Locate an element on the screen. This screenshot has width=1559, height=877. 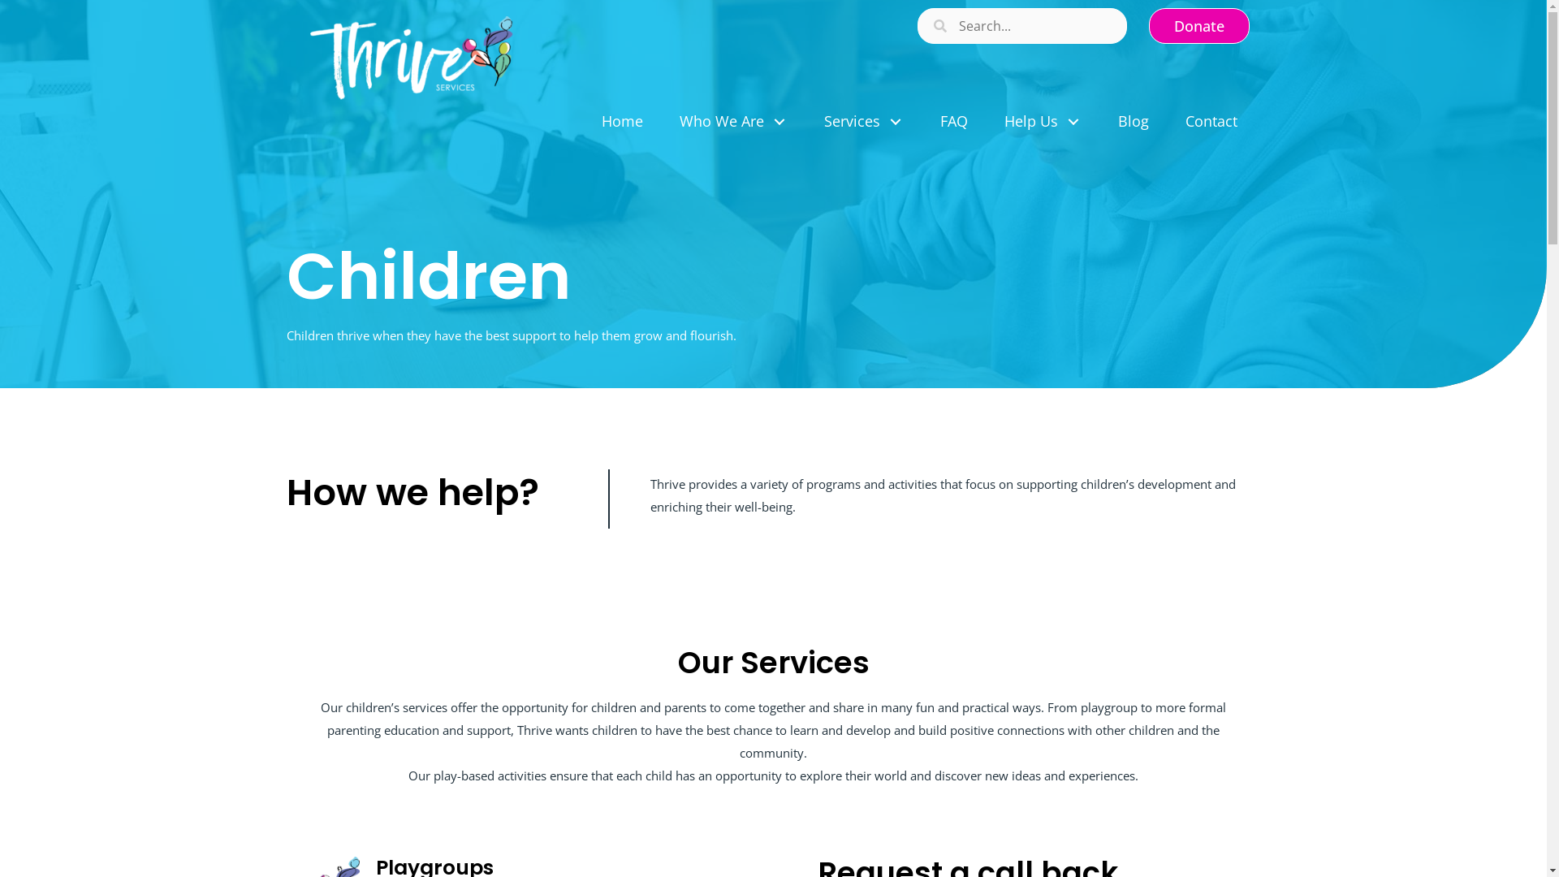
Contact is located at coordinates (1211, 122).